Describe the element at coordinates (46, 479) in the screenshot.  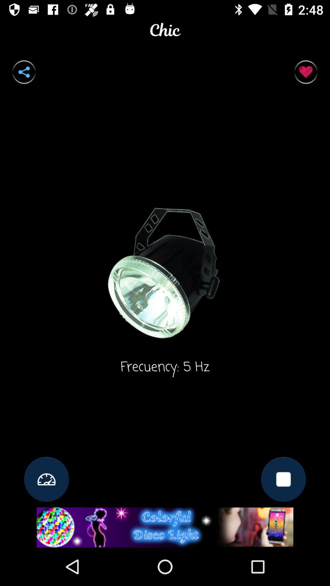
I see `open the clock` at that location.